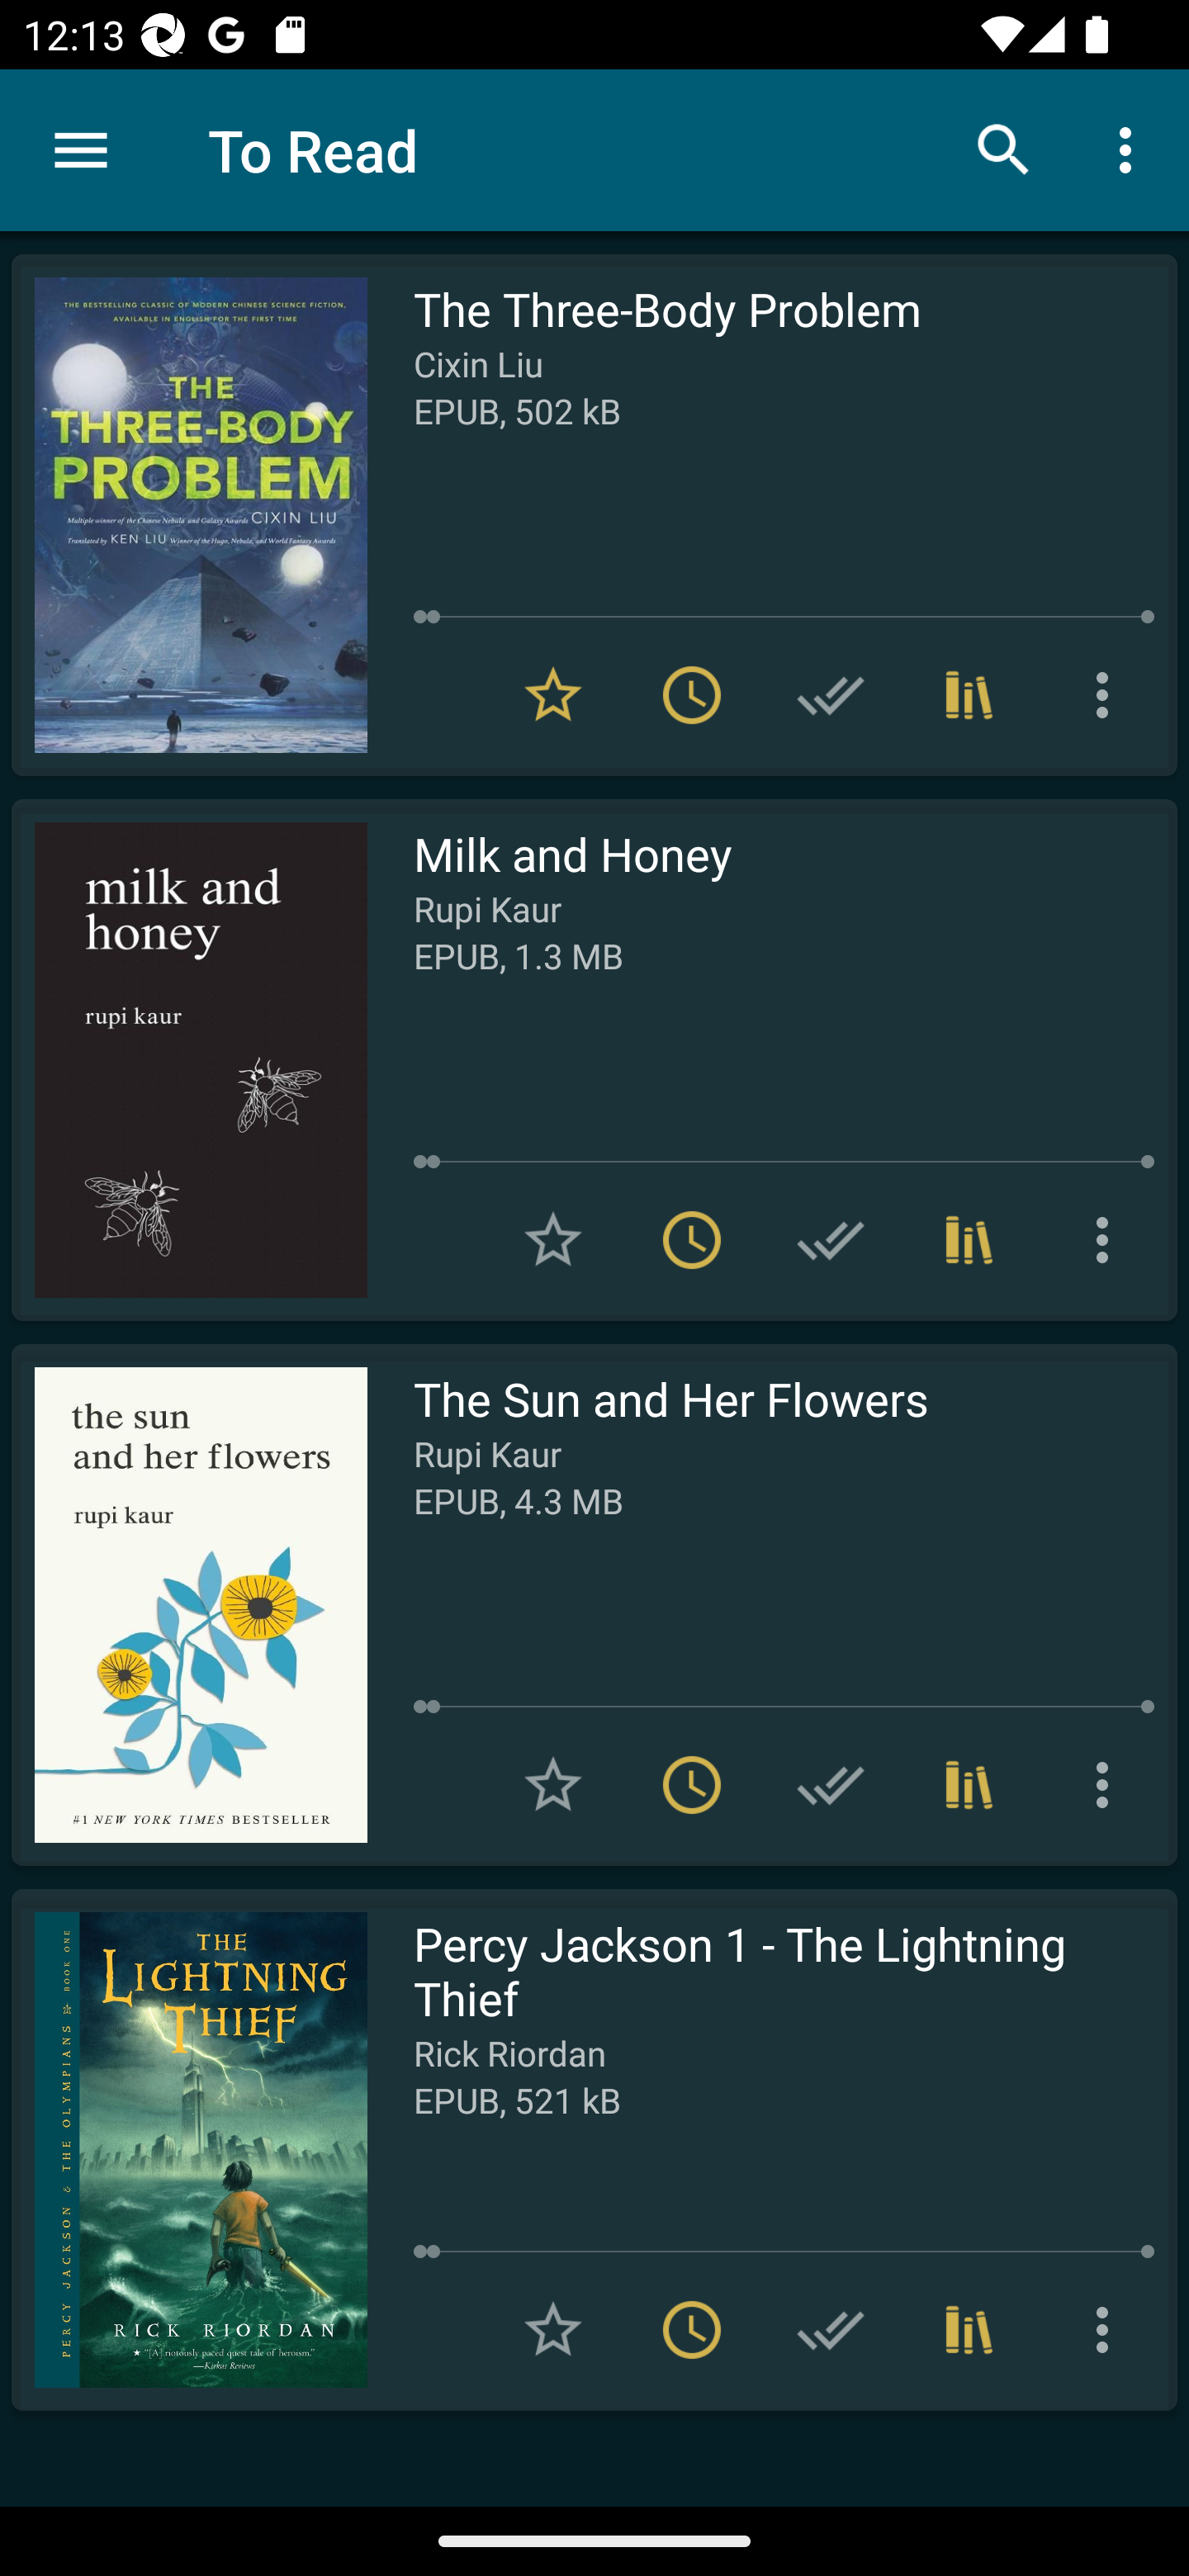 The height and width of the screenshot is (2576, 1189). Describe the element at coordinates (553, 1785) in the screenshot. I see `Add to Favorites` at that location.